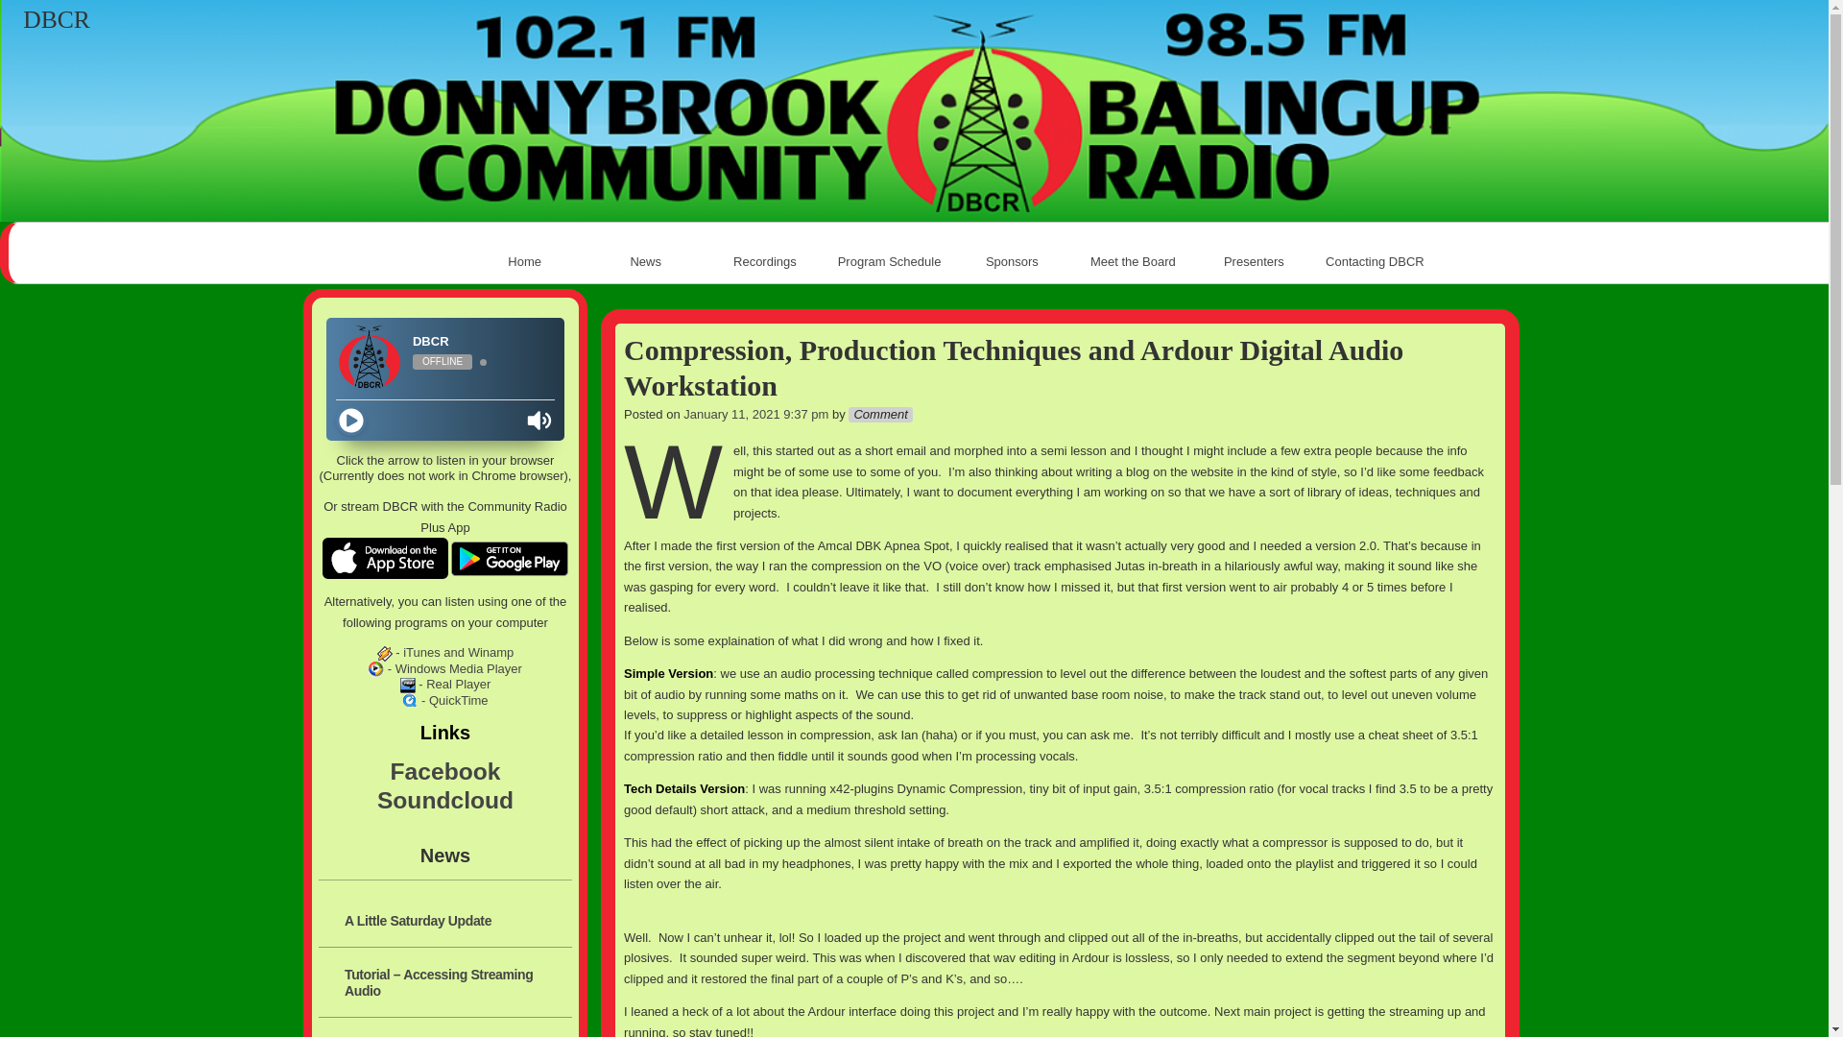  Describe the element at coordinates (1375, 262) in the screenshot. I see `Contacting DBCR` at that location.